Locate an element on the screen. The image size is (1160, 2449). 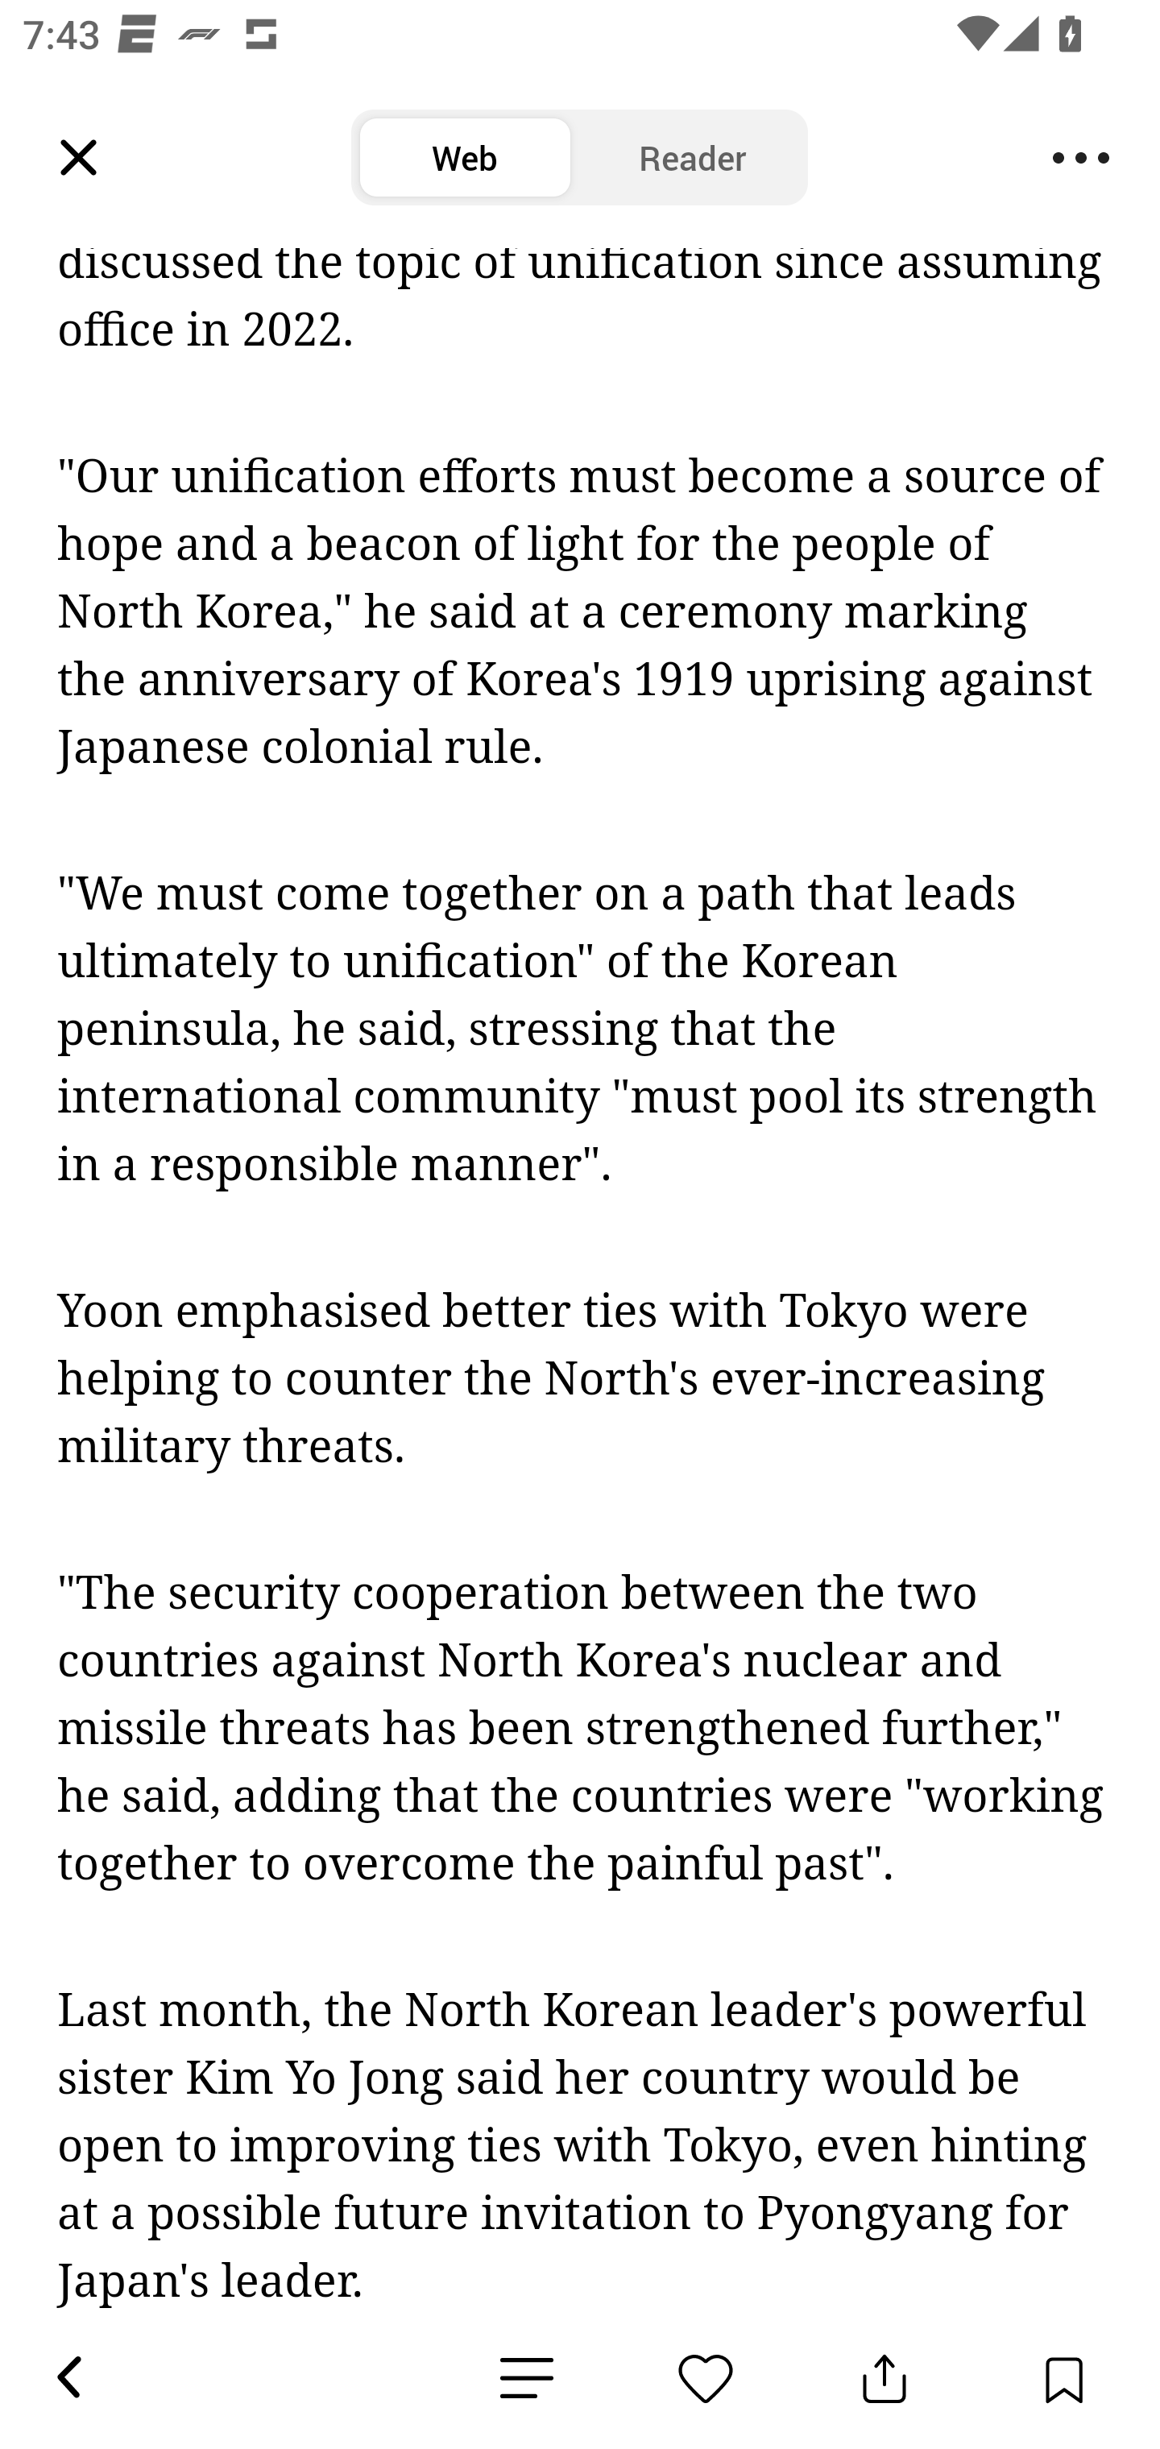
News Detail Emotion is located at coordinates (706, 2378).